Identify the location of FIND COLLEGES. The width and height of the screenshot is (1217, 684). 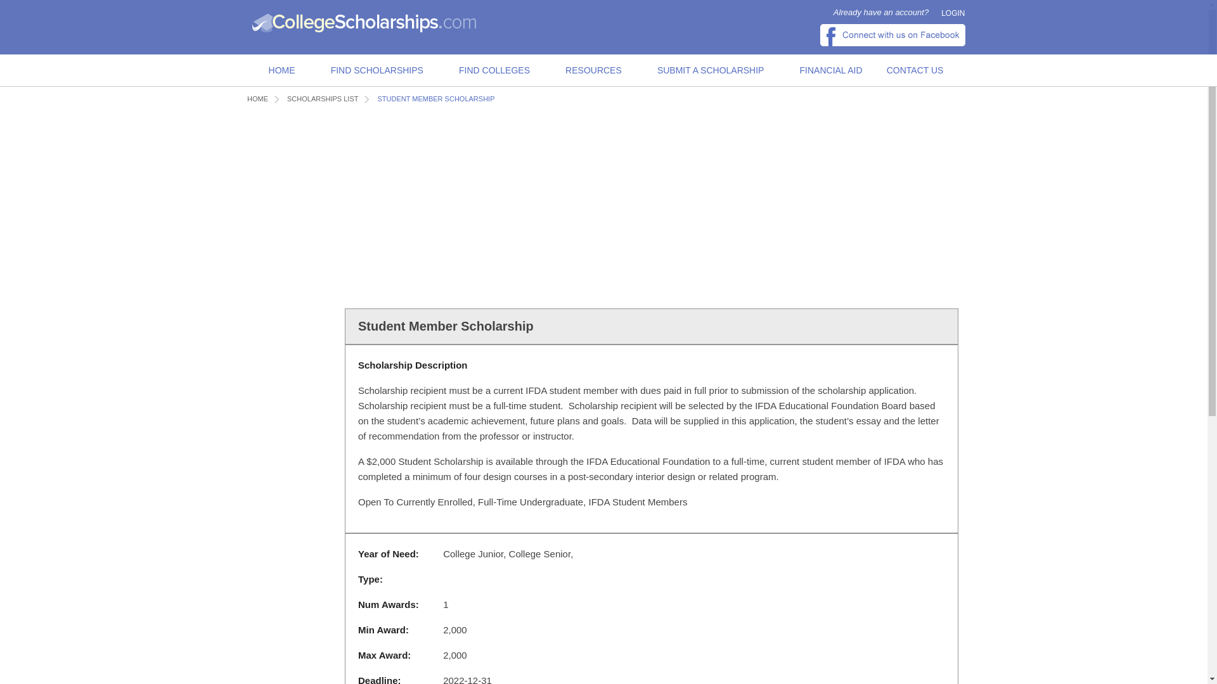
(494, 71).